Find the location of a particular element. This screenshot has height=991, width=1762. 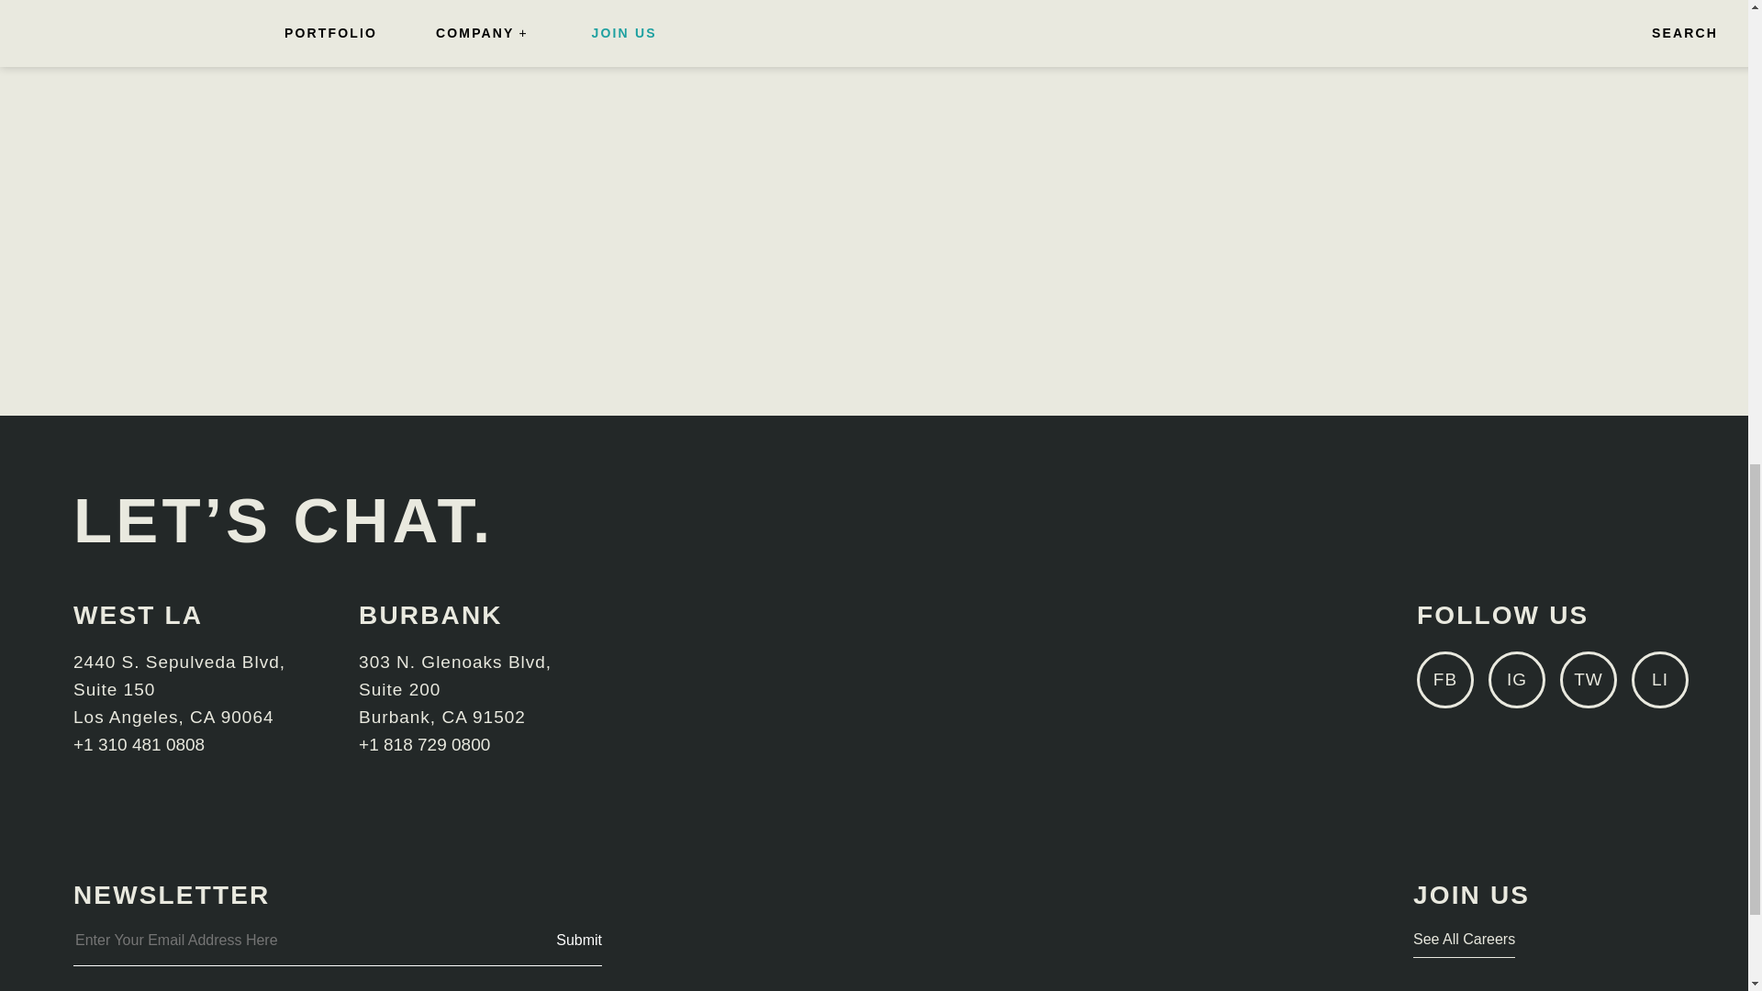

TW is located at coordinates (1588, 679).